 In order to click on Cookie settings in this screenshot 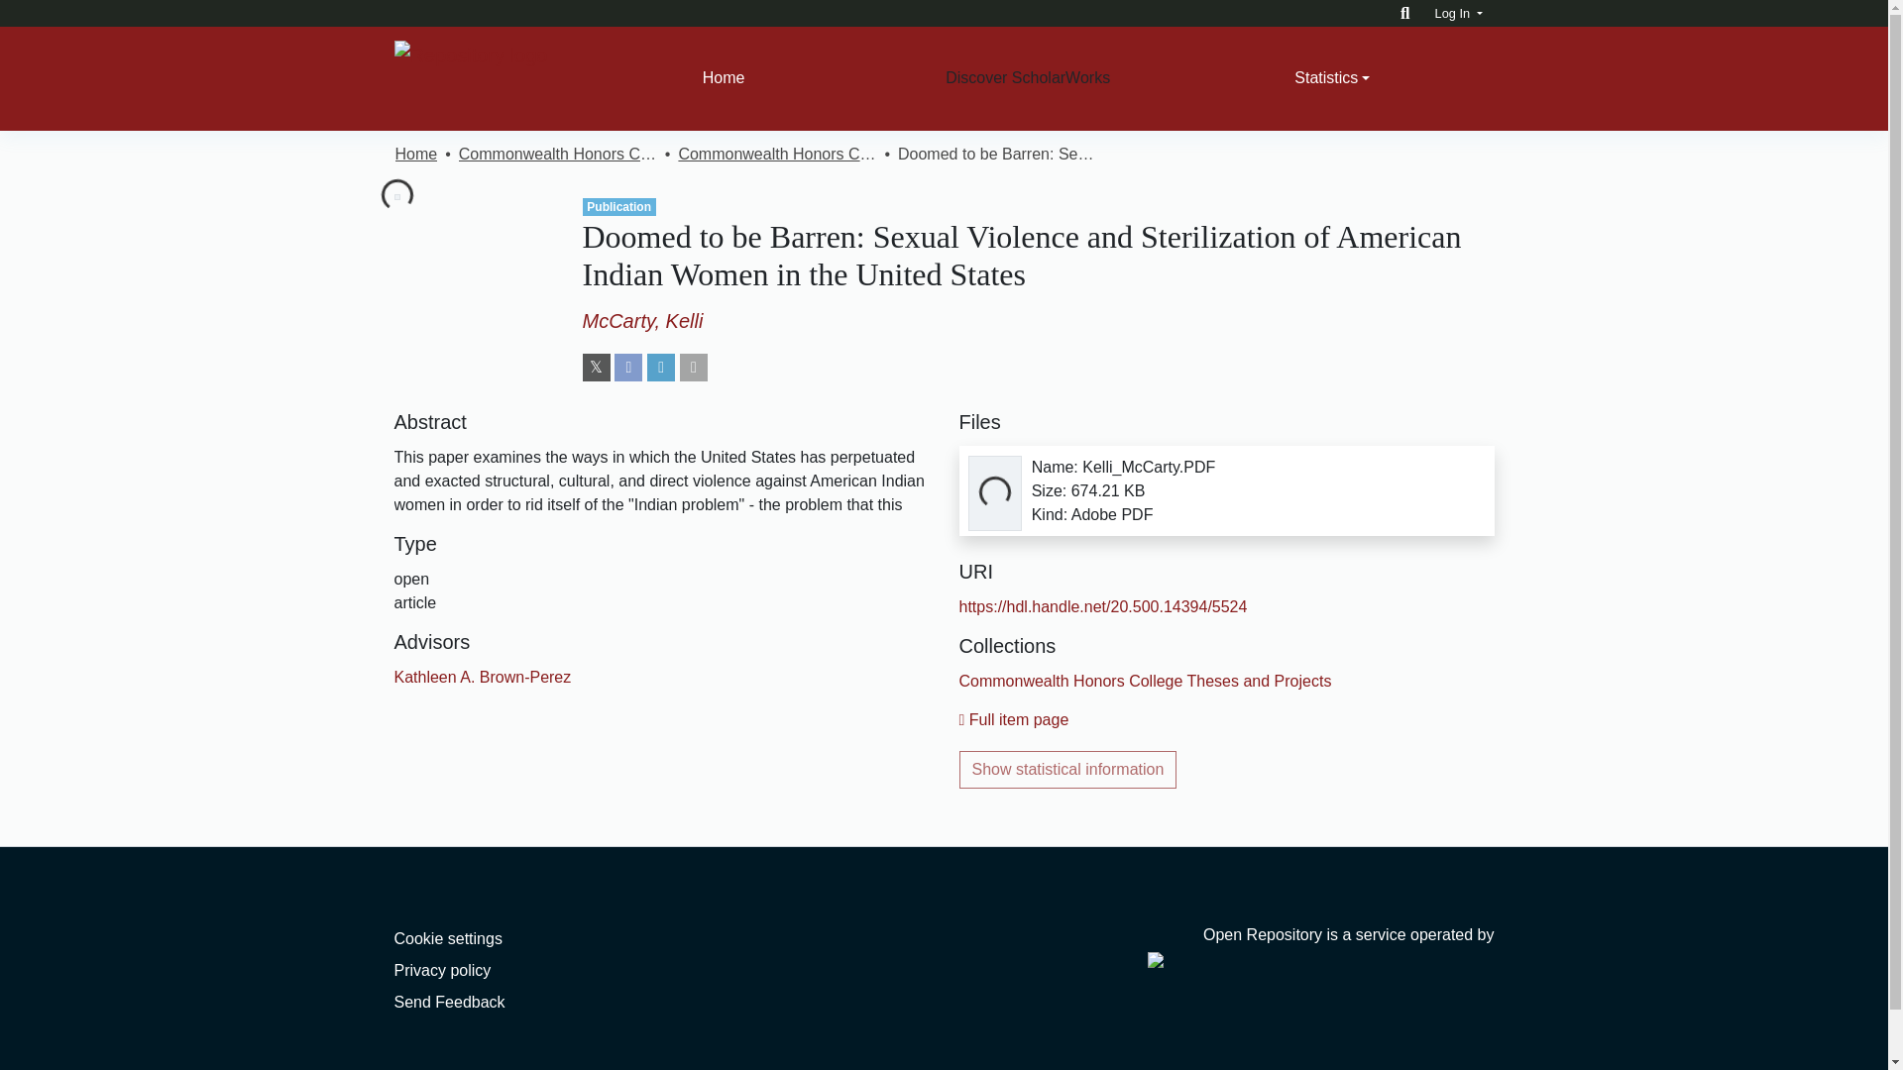, I will do `click(448, 937)`.